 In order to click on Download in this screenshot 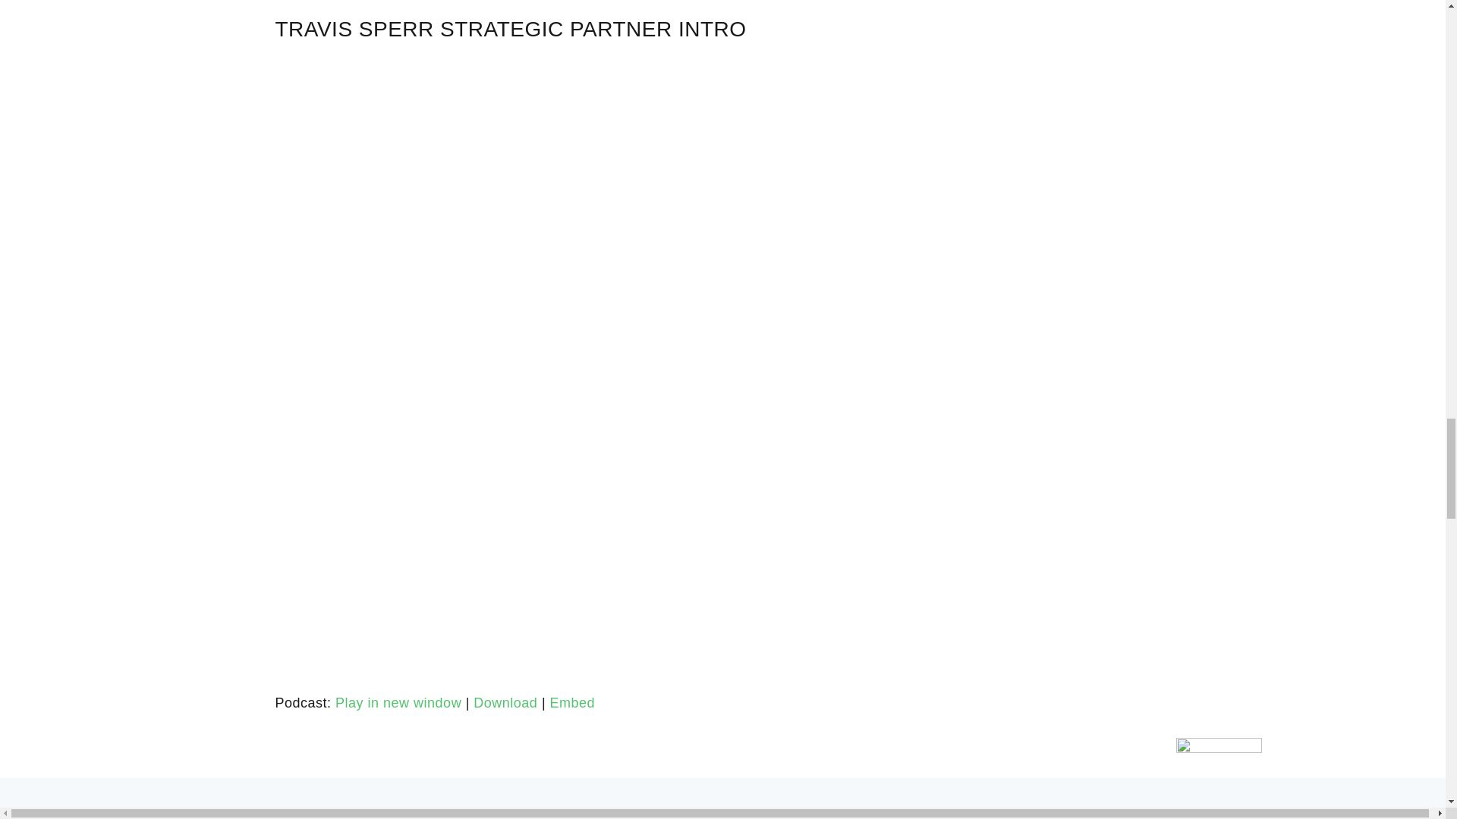, I will do `click(505, 702)`.